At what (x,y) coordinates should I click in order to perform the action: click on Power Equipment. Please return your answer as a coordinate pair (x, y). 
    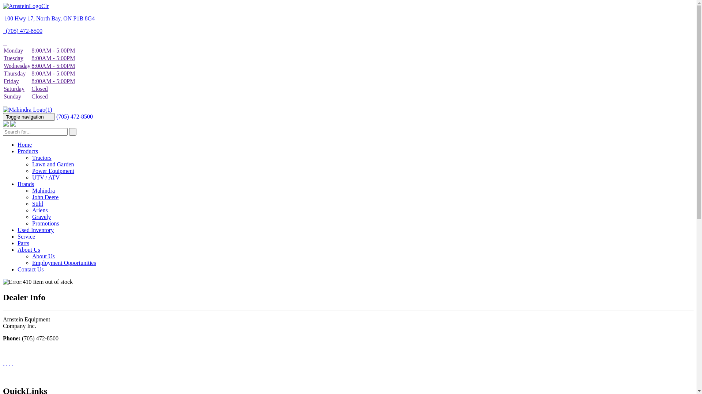
    Looking at the image, I should click on (53, 171).